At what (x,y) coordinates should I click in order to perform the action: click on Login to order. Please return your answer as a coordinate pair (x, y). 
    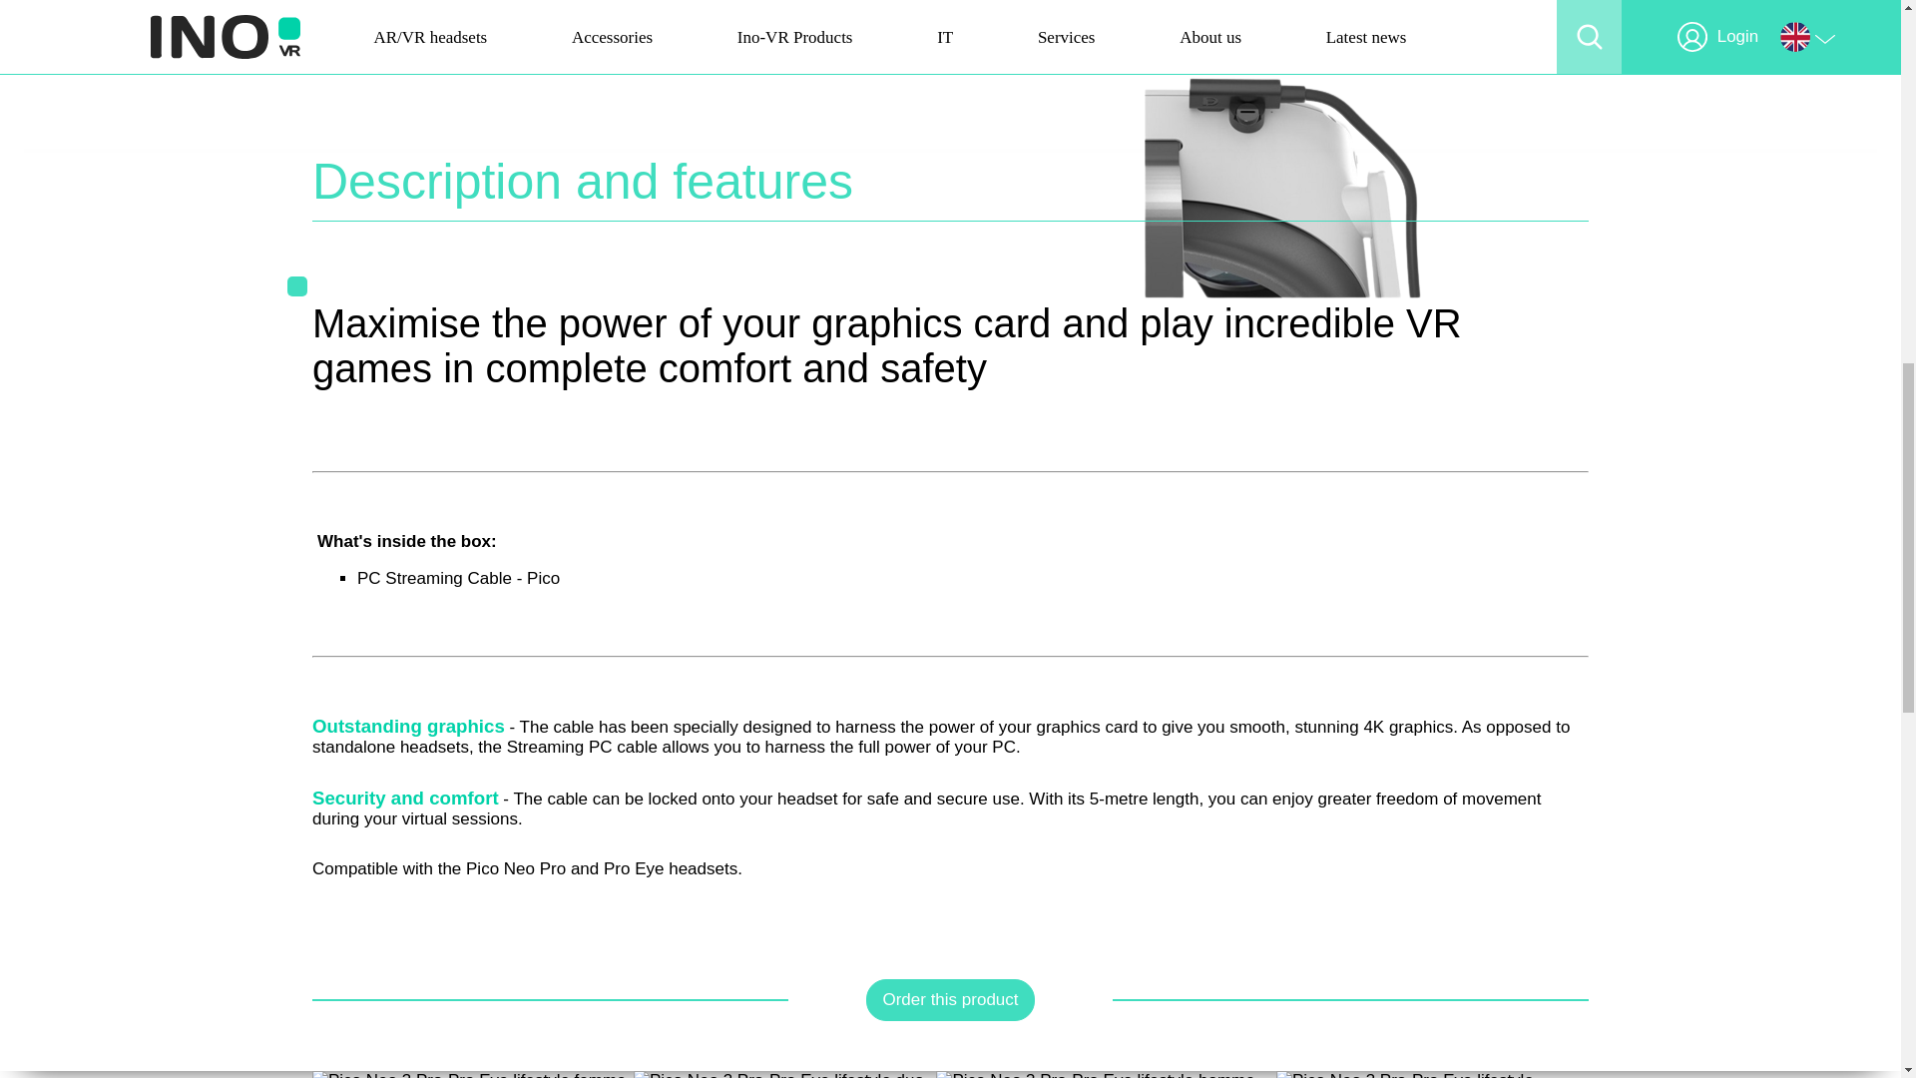
    Looking at the image, I should click on (950, 999).